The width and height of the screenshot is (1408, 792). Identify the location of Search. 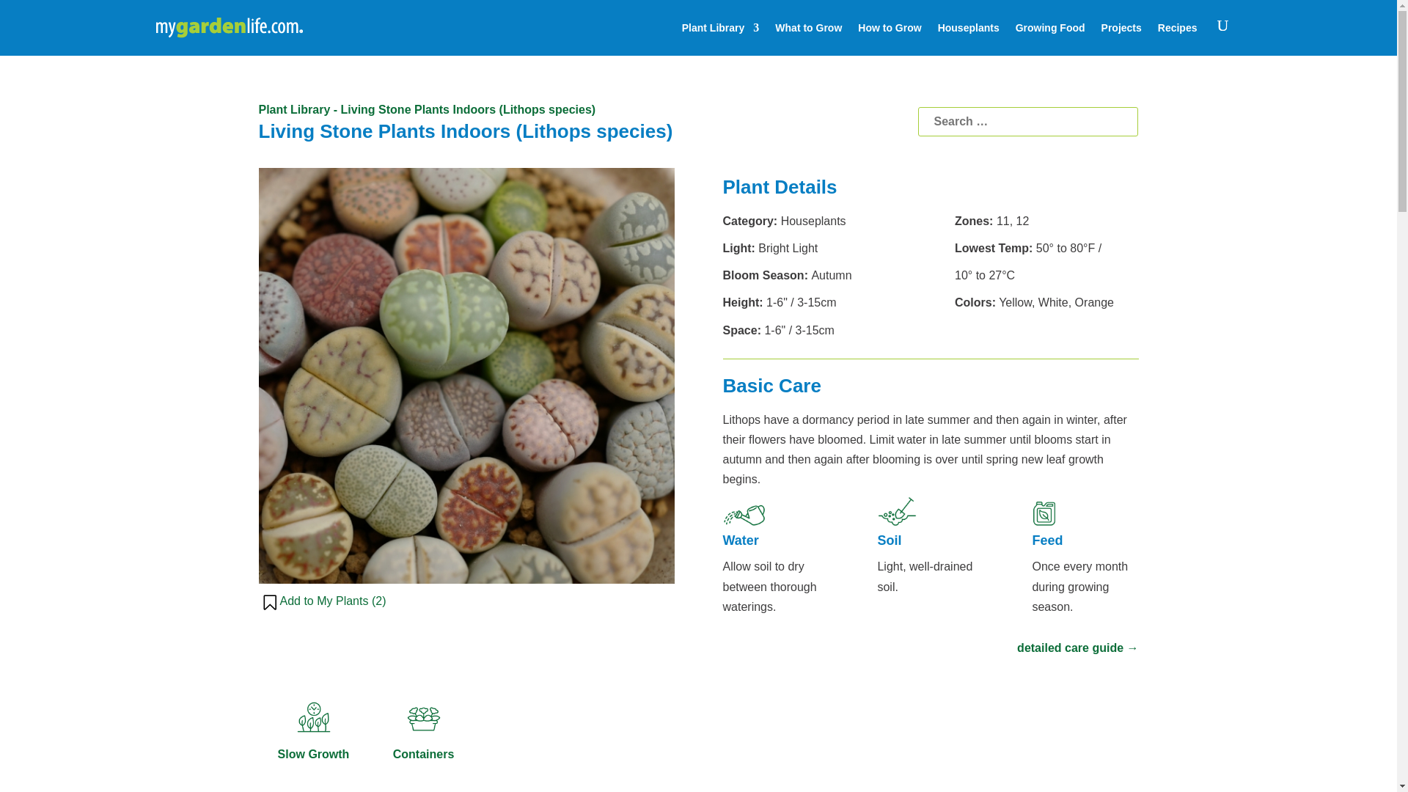
(1027, 121).